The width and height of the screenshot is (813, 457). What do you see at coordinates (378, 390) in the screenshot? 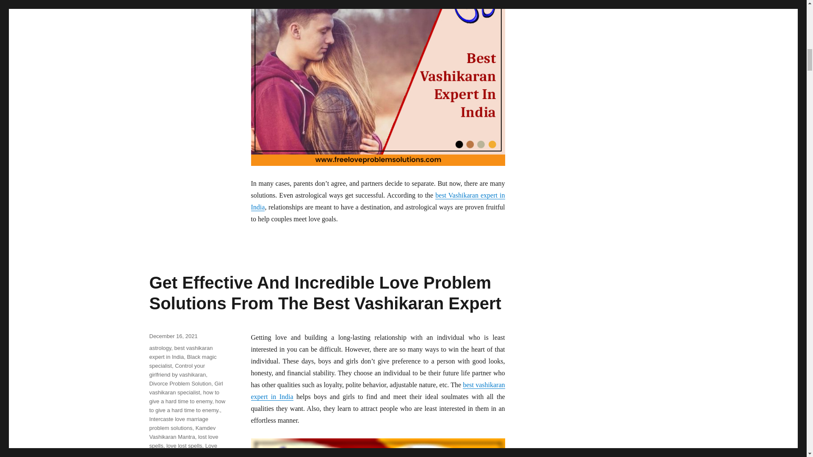
I see `best vashikaran expert in India` at bounding box center [378, 390].